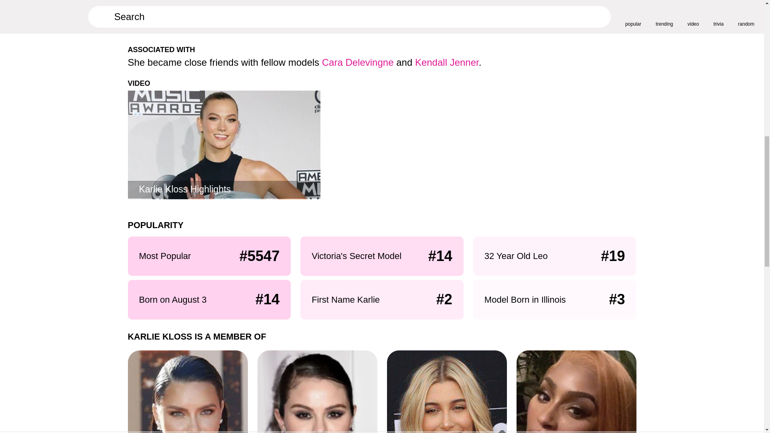  I want to click on Karlie Kloss Highlights, so click(224, 144).